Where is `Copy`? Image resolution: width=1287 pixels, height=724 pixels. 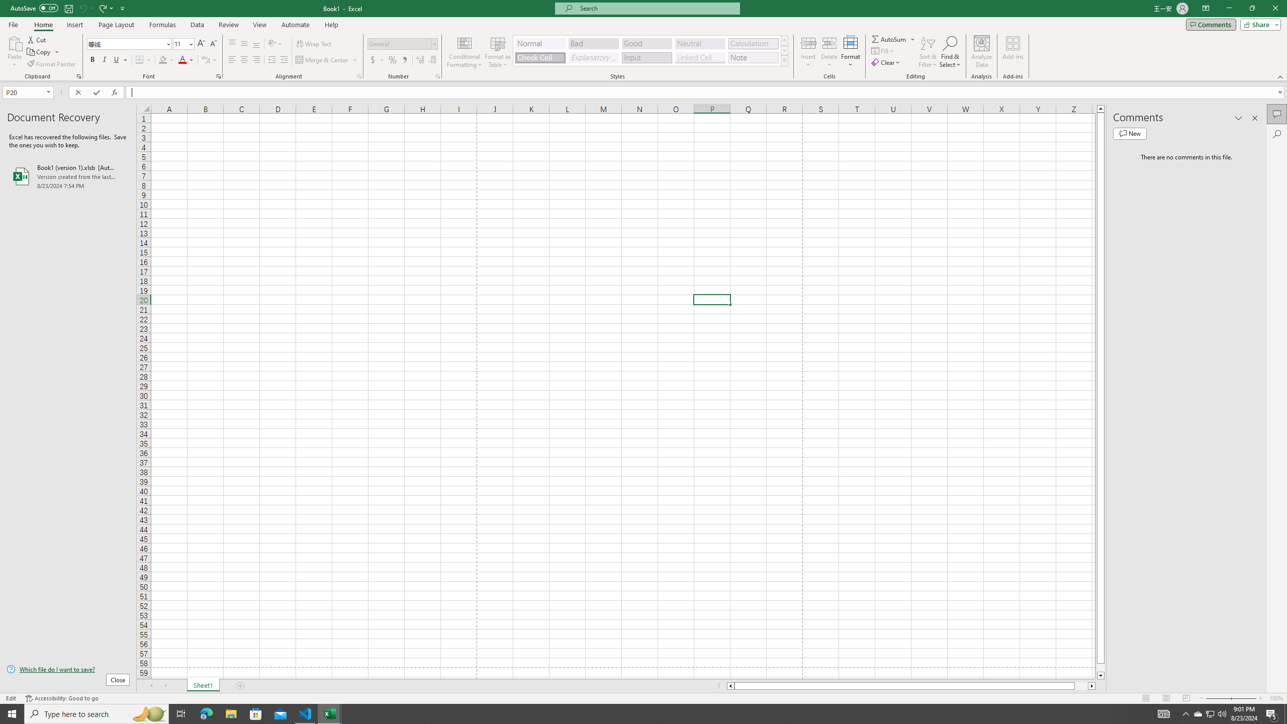
Copy is located at coordinates (43, 52).